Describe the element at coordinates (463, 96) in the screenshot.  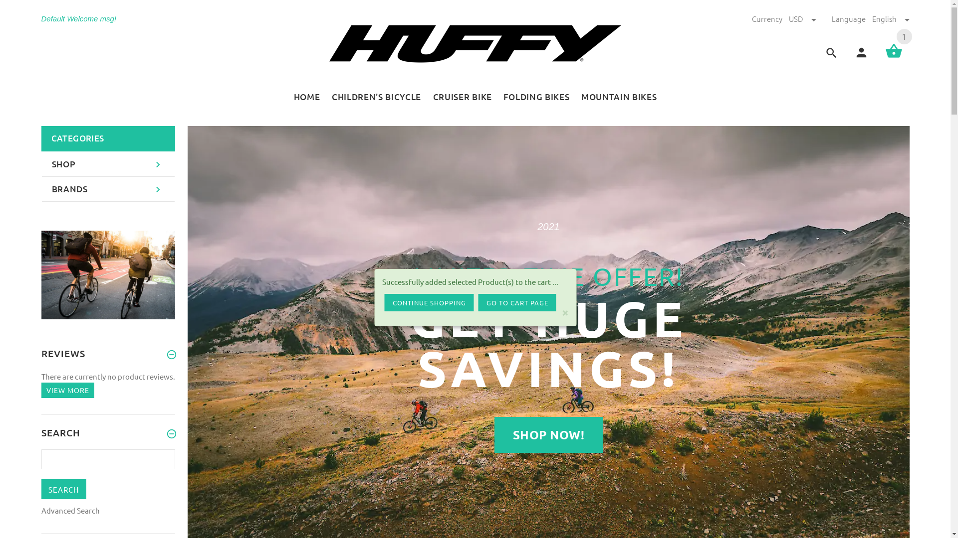
I see `CRUISER BIKE` at that location.